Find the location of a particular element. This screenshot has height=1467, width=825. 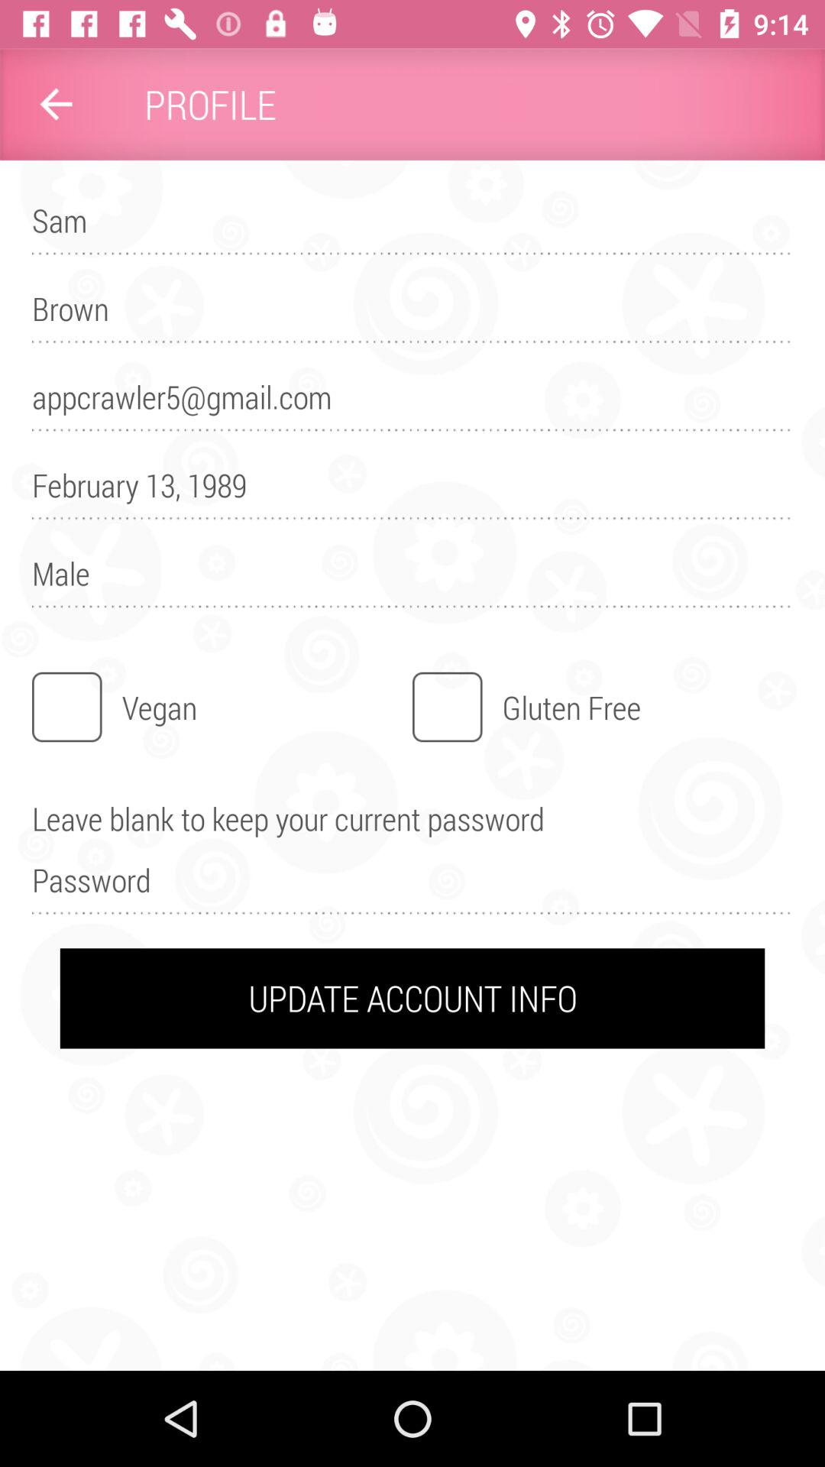

scroll until update account info item is located at coordinates (412, 998).